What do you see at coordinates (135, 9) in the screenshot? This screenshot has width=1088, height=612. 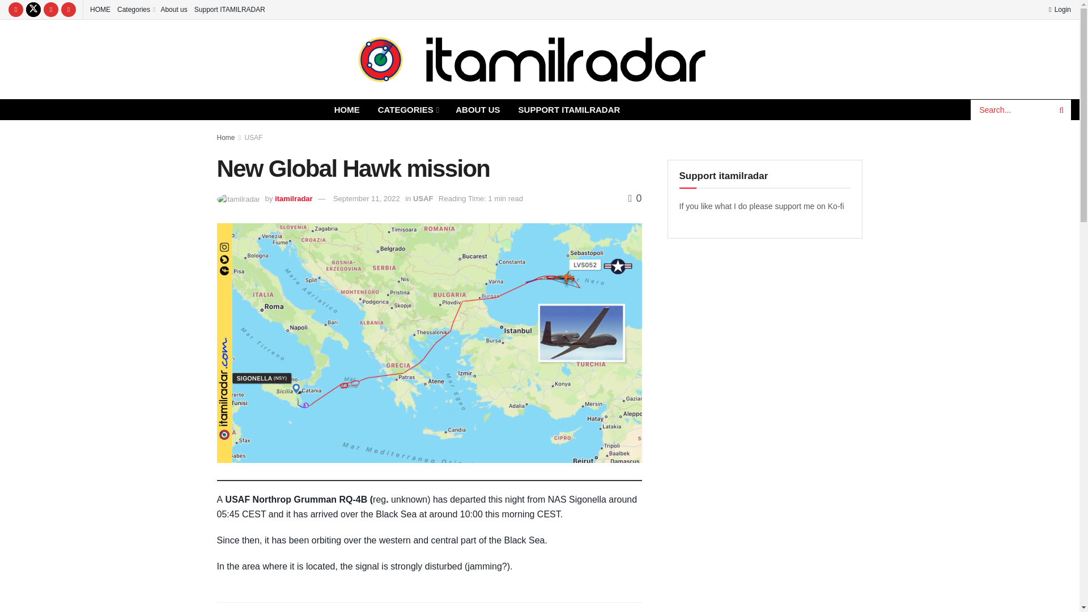 I see `Categories` at bounding box center [135, 9].